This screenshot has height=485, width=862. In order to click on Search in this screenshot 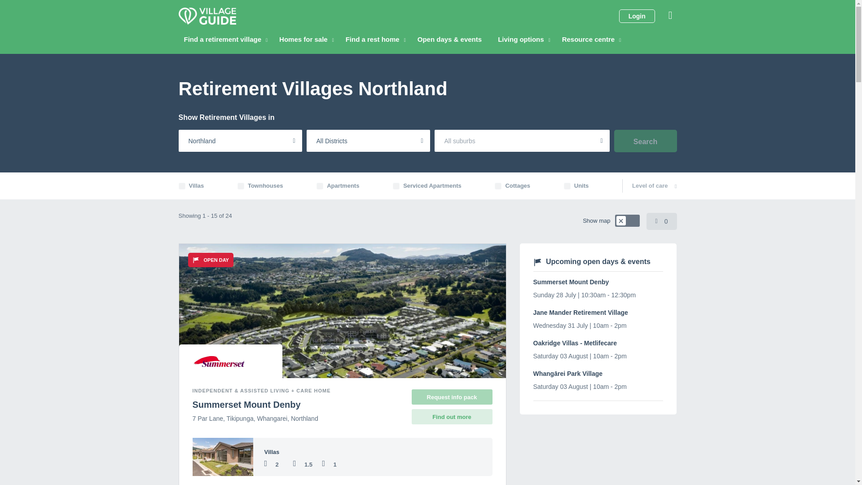, I will do `click(645, 141)`.